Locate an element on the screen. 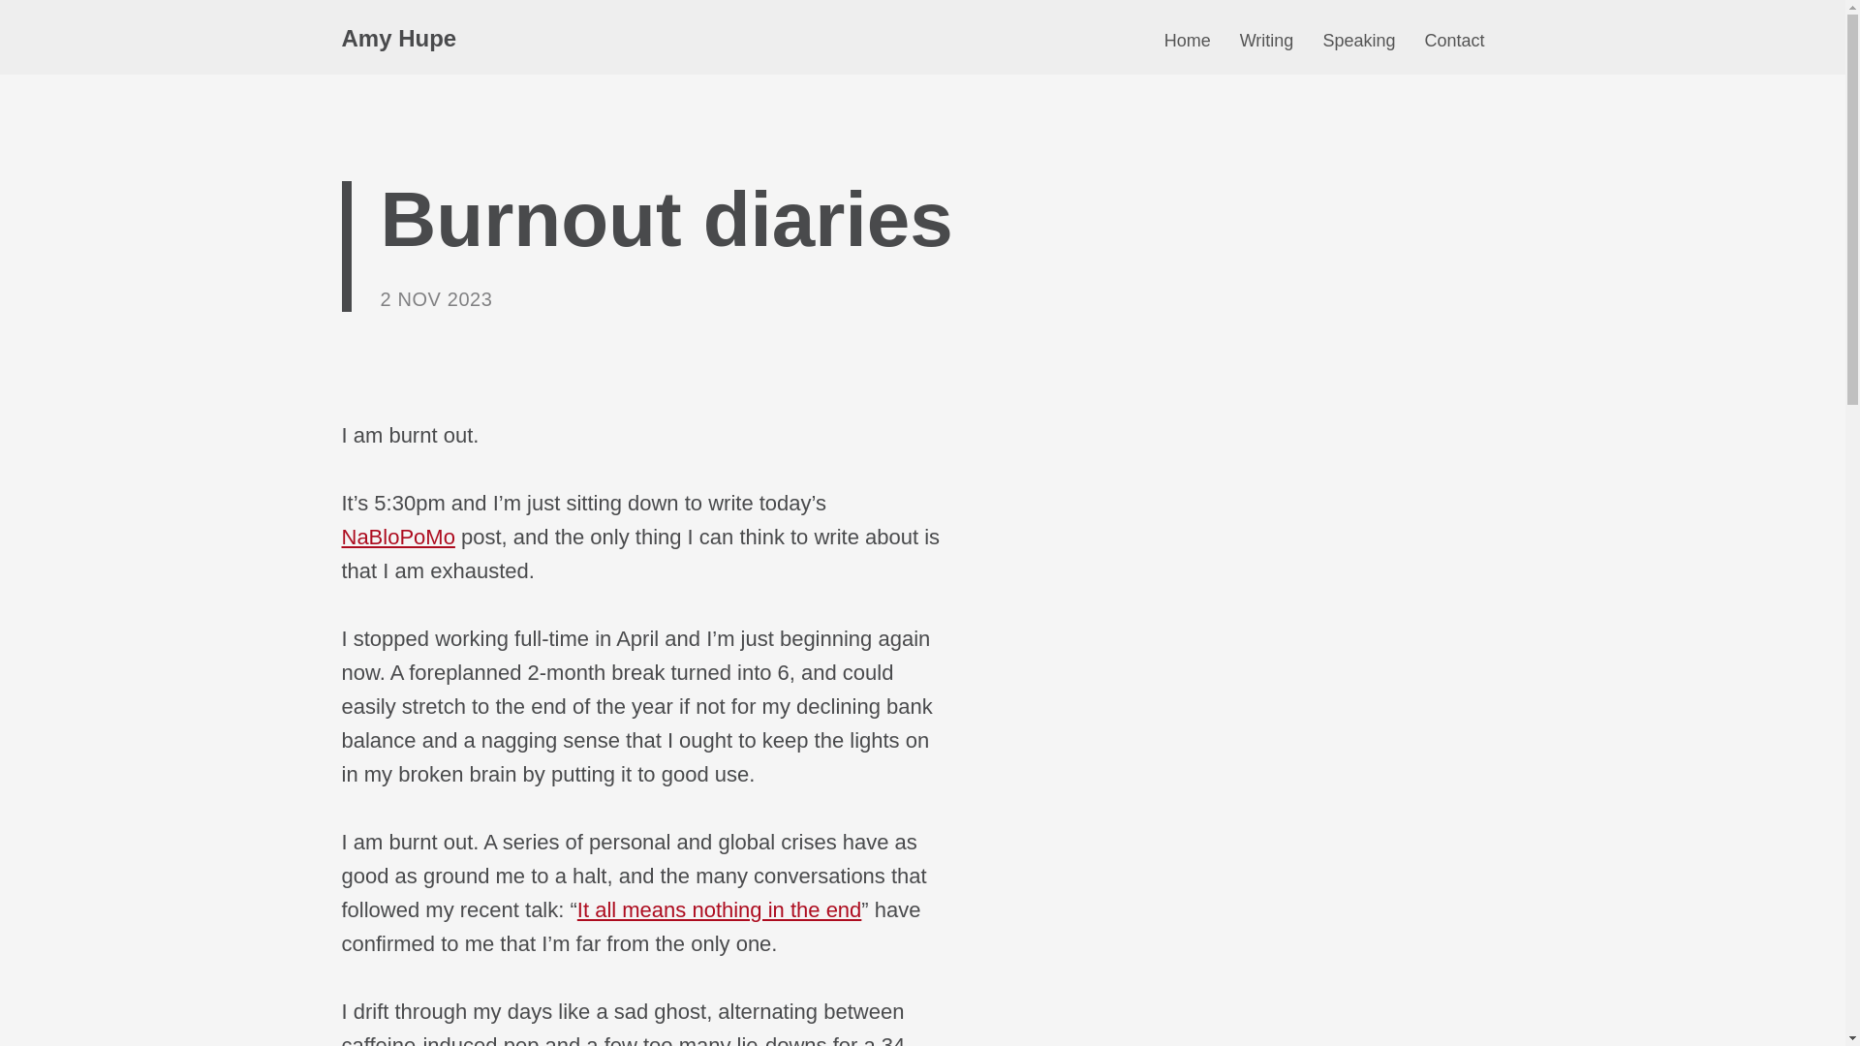  Amy Hupe is located at coordinates (397, 37).